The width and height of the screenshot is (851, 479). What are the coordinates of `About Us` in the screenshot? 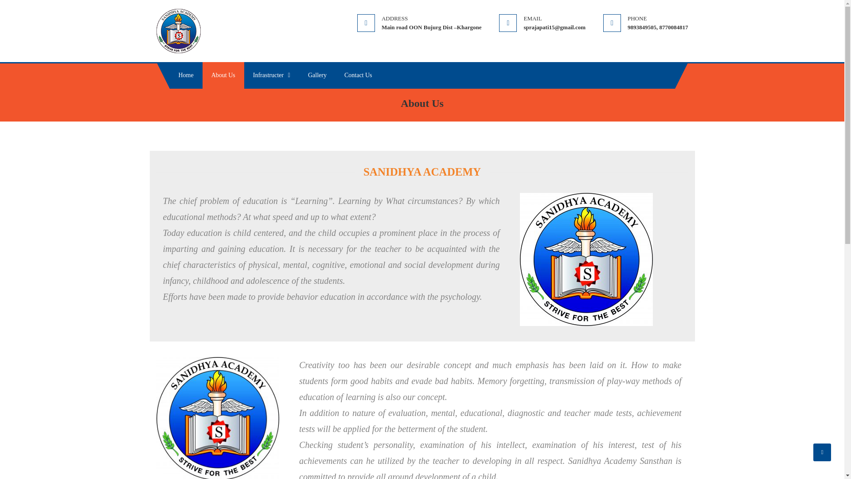 It's located at (223, 75).